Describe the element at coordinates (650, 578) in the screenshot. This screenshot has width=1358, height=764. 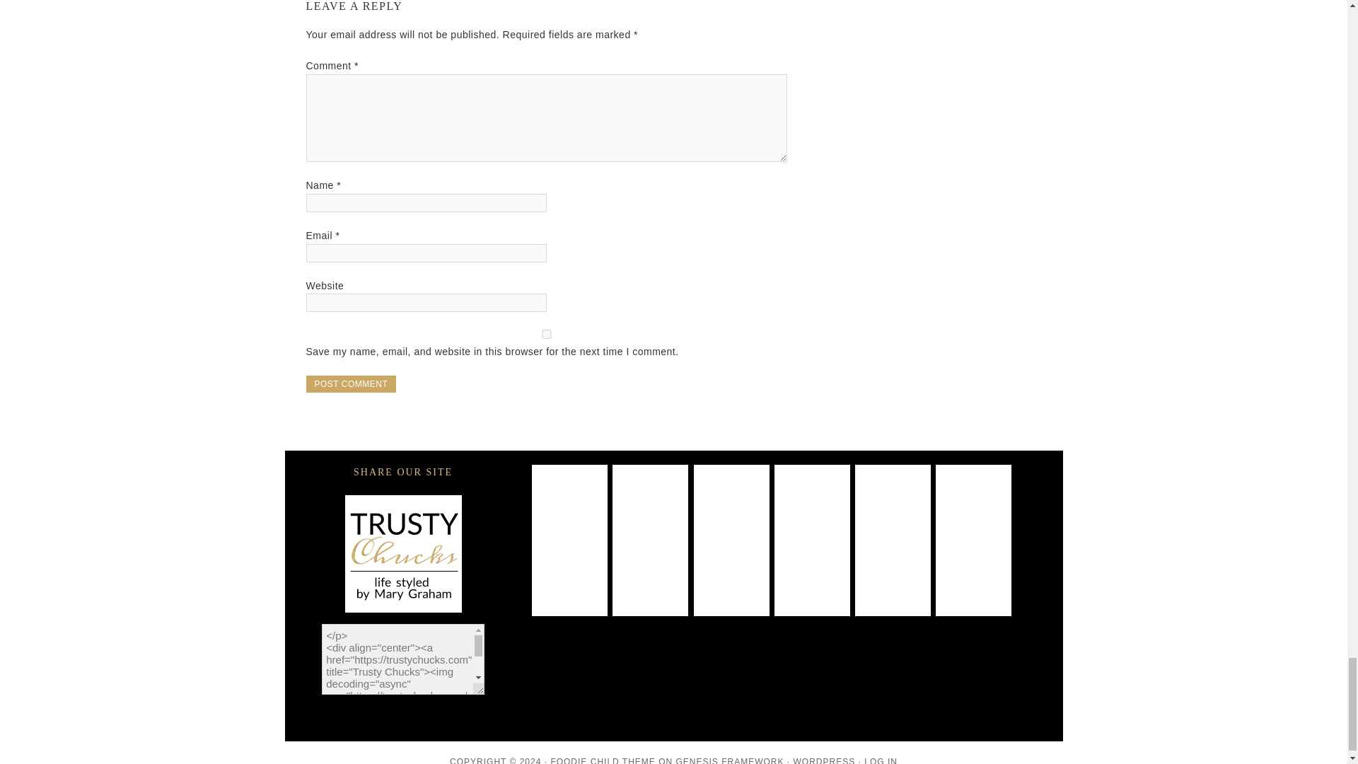
I see `2022 Travel Highlights` at that location.